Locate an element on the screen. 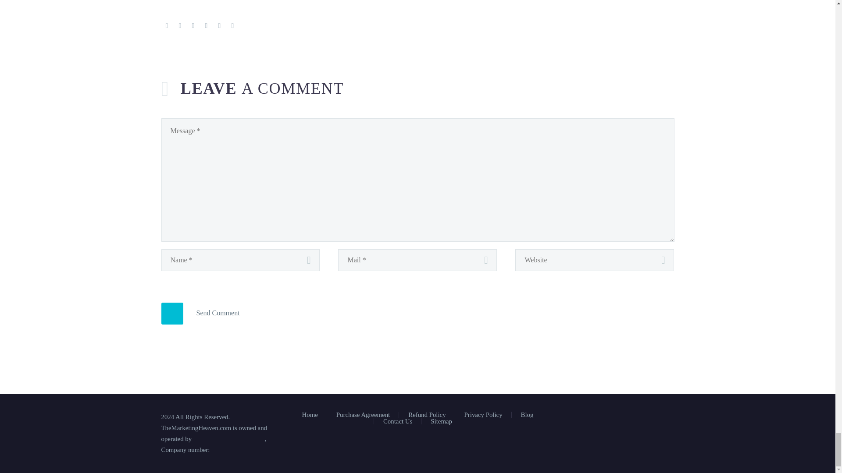 Image resolution: width=842 pixels, height=473 pixels. Twitter is located at coordinates (180, 25).